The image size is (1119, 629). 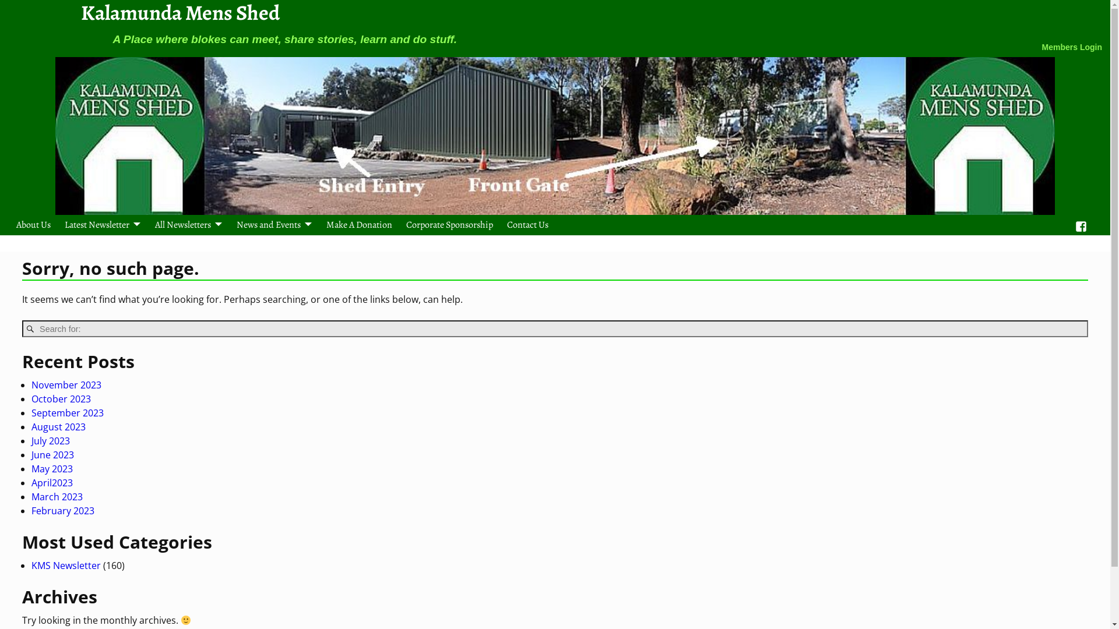 I want to click on June 2023, so click(x=52, y=454).